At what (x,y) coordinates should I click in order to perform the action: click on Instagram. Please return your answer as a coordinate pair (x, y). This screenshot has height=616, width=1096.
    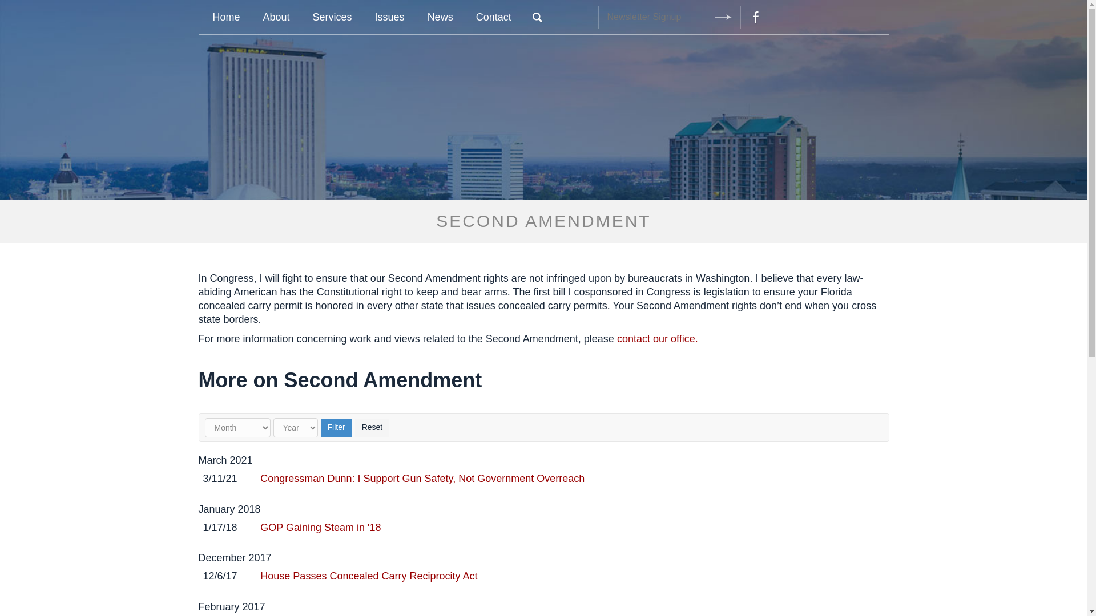
    Looking at the image, I should click on (784, 17).